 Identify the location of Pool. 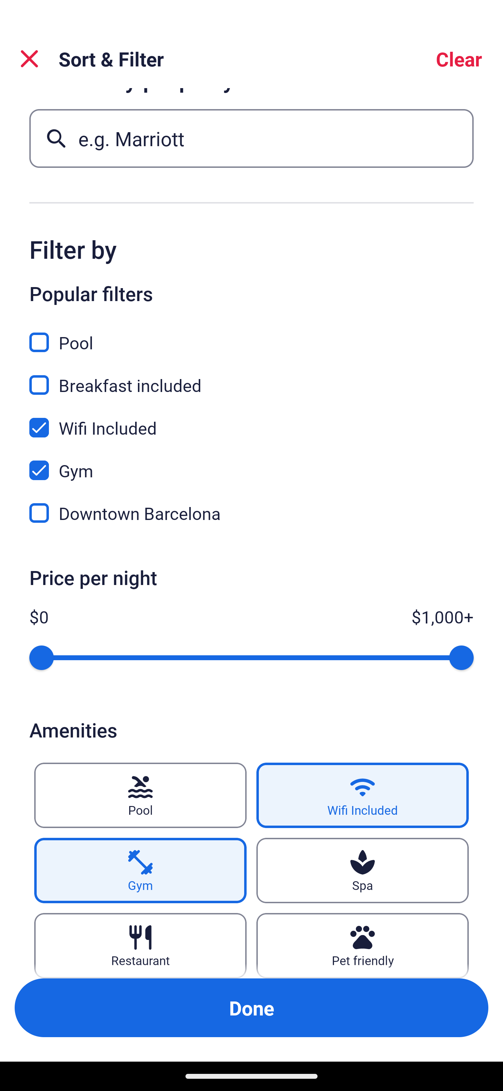
(140, 795).